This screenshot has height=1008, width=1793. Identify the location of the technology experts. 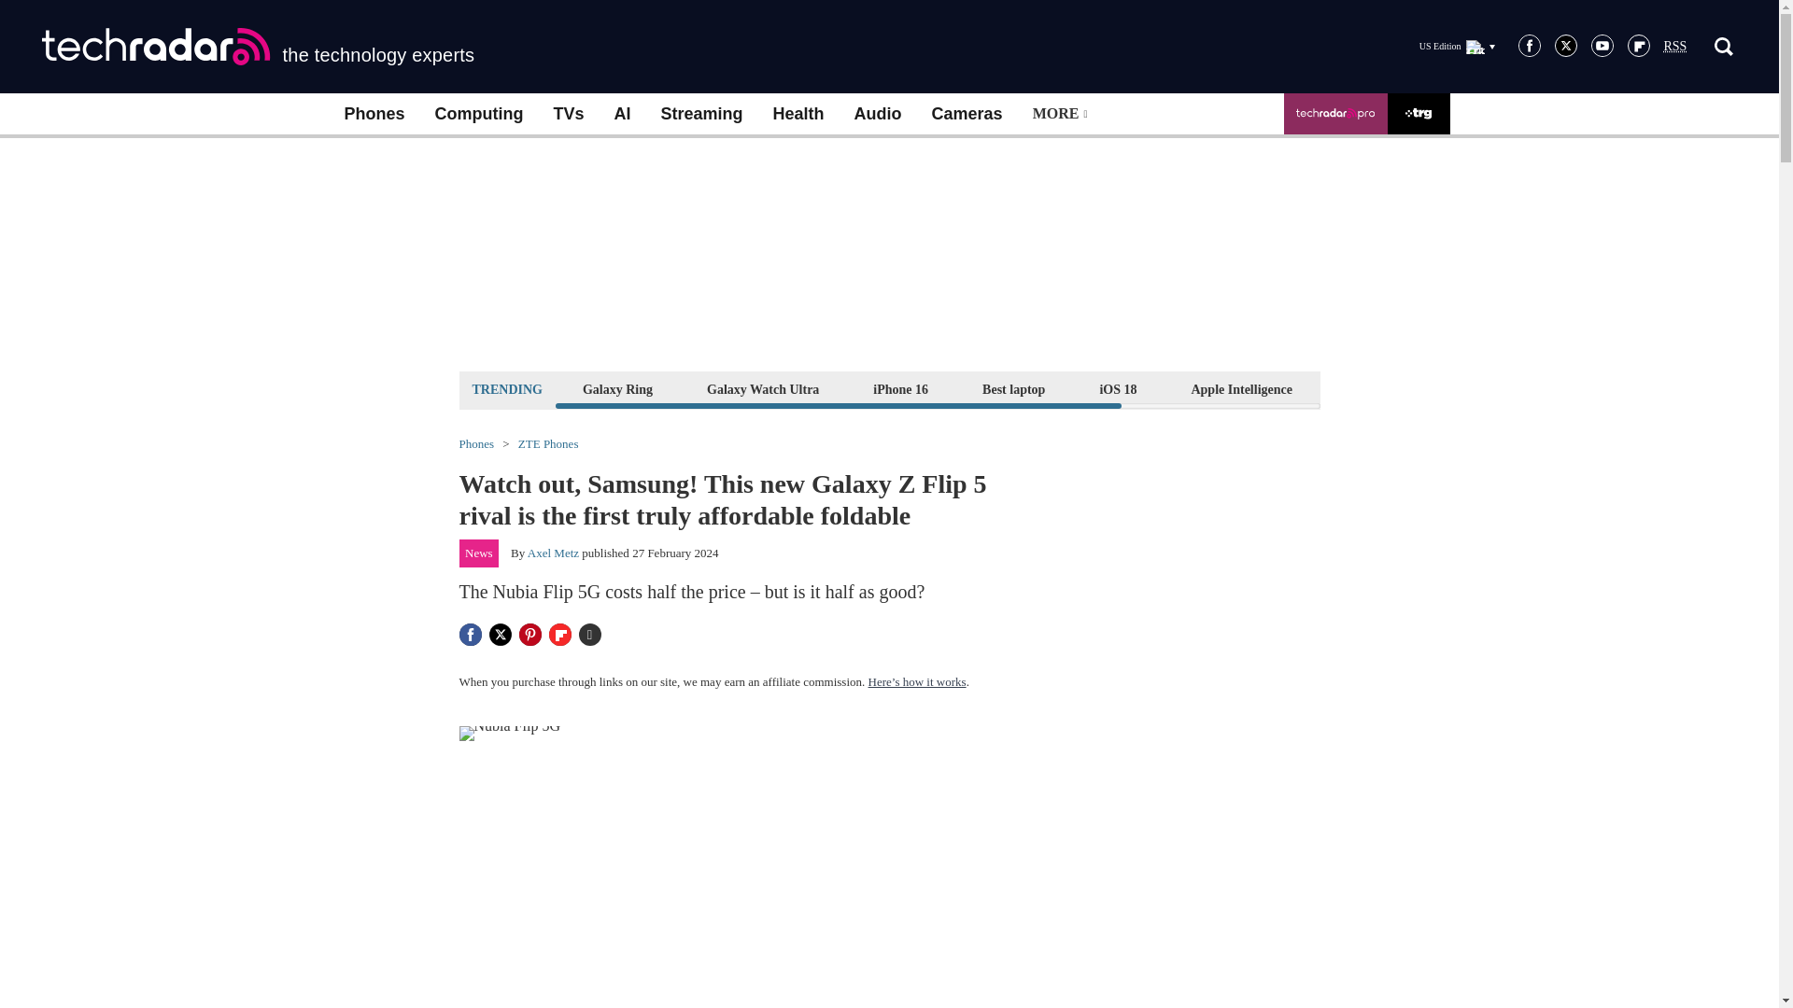
(258, 47).